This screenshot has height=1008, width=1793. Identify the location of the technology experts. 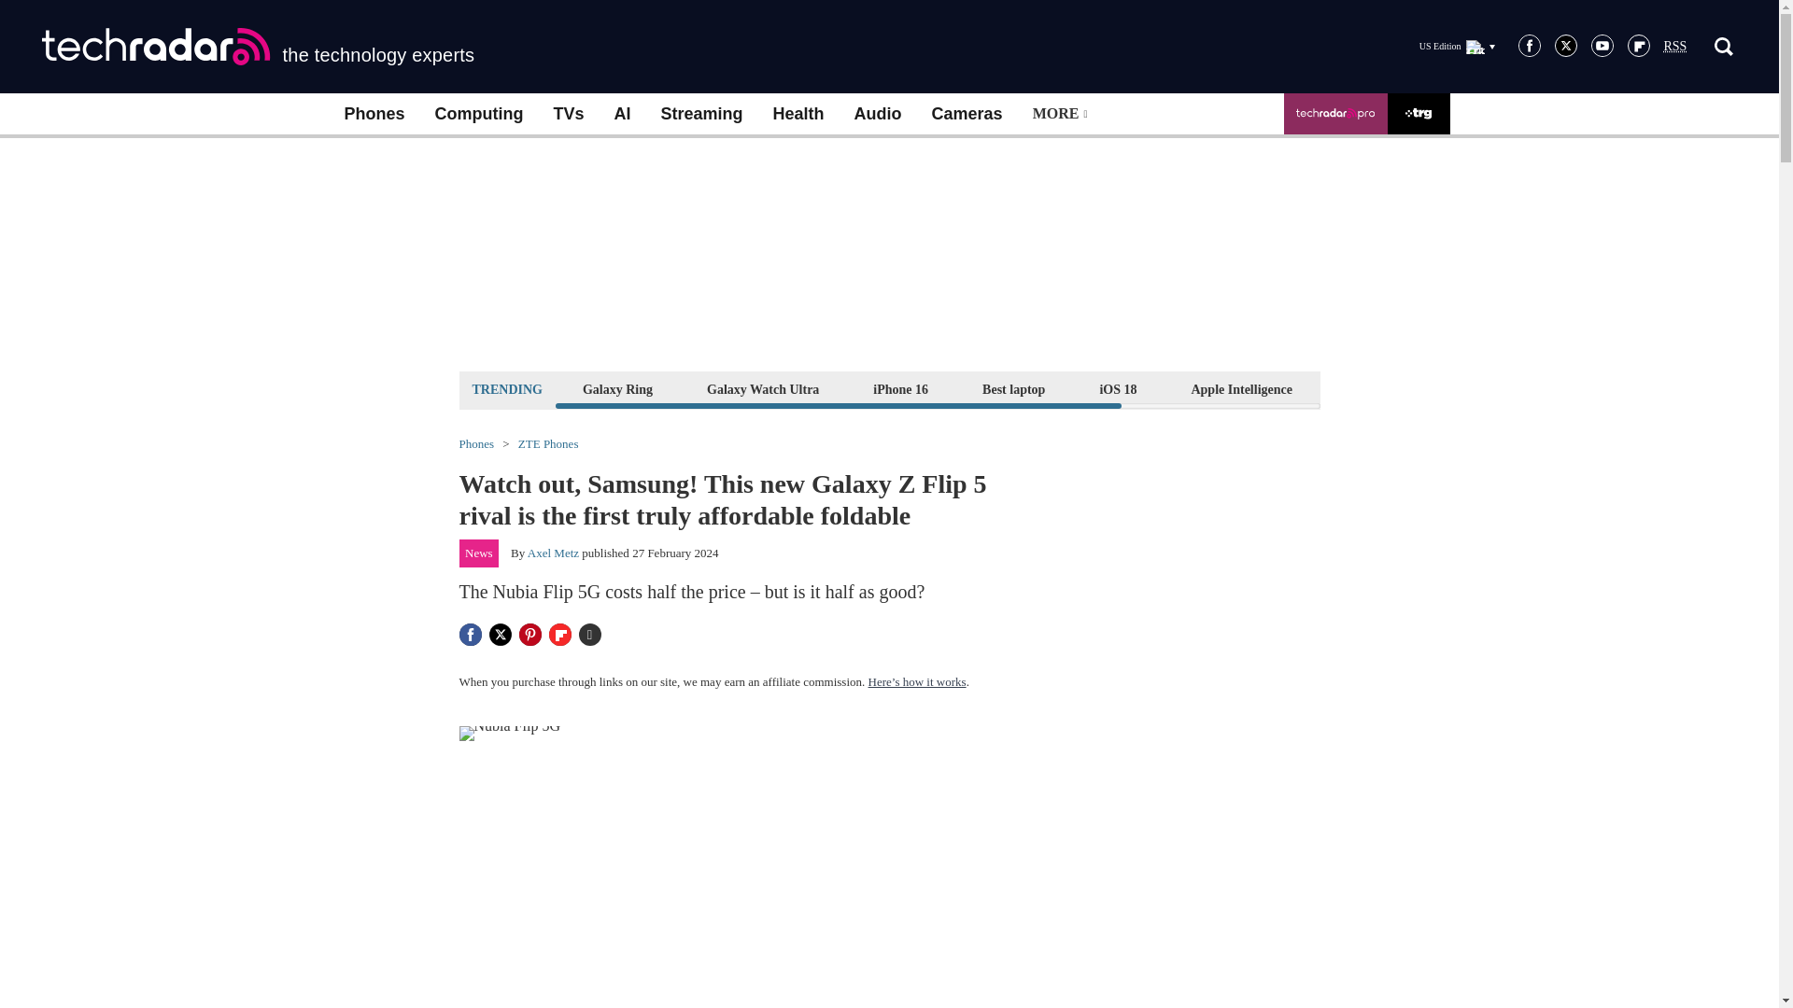
(258, 47).